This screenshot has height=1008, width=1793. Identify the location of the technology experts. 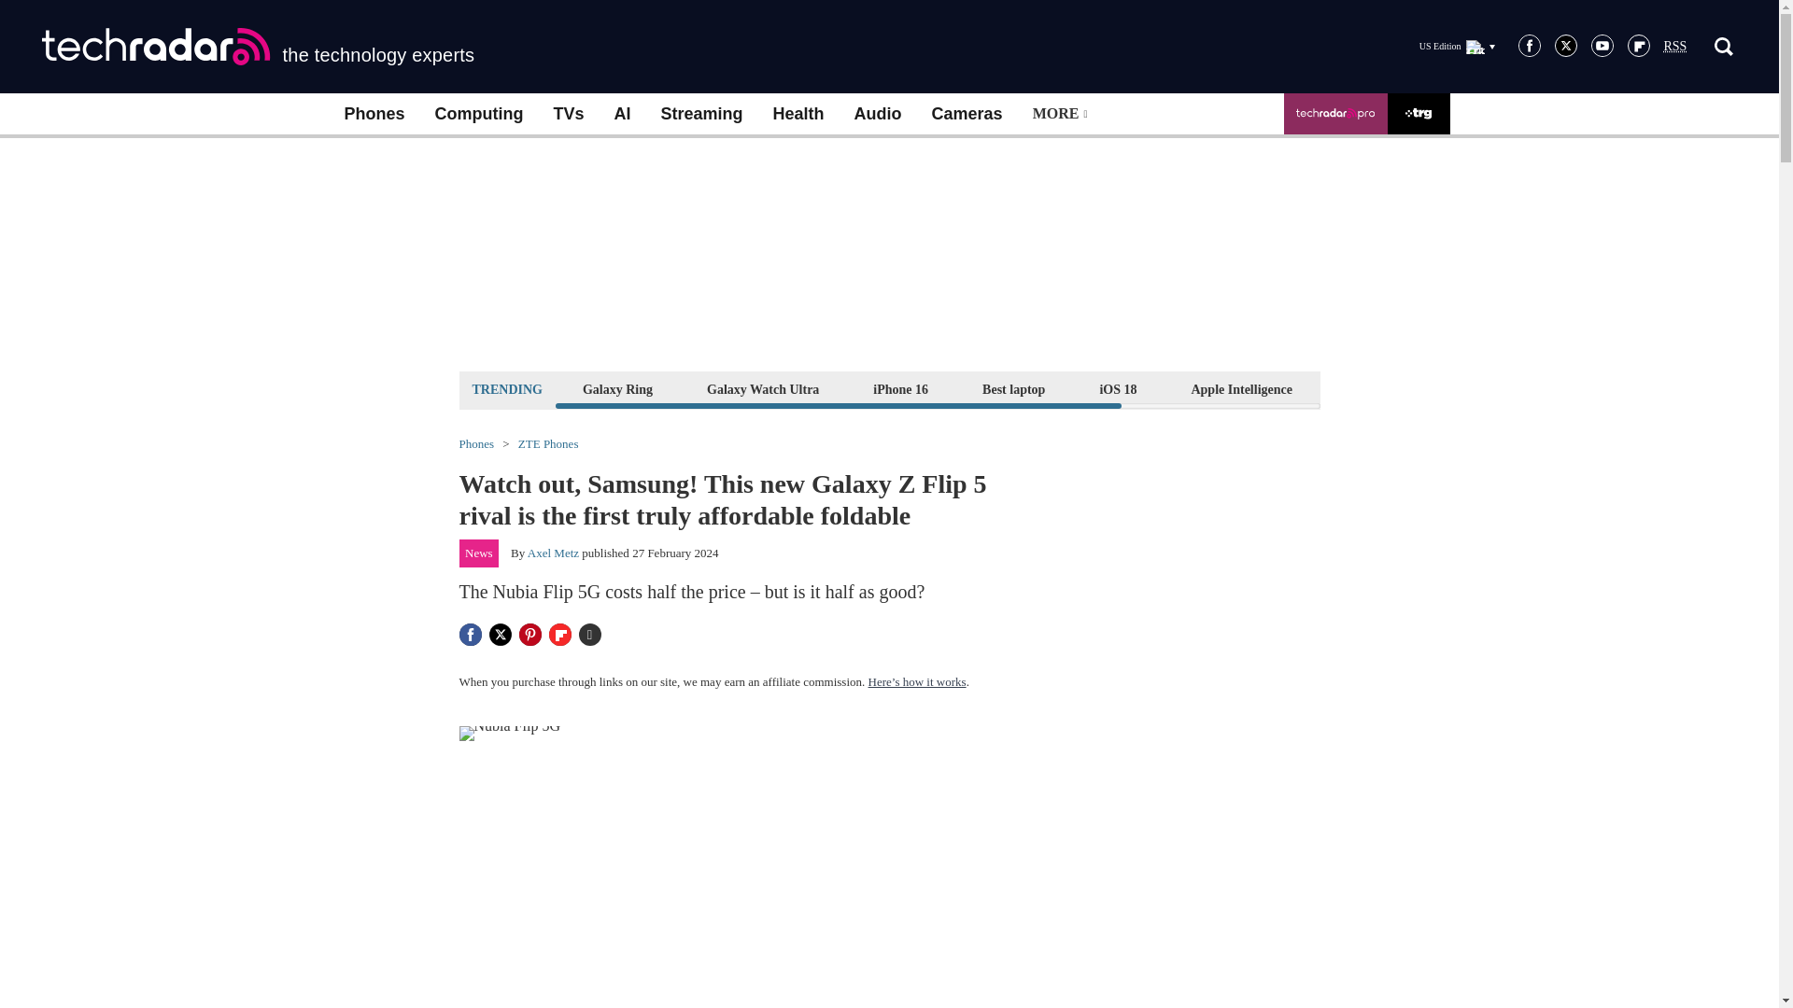
(258, 47).